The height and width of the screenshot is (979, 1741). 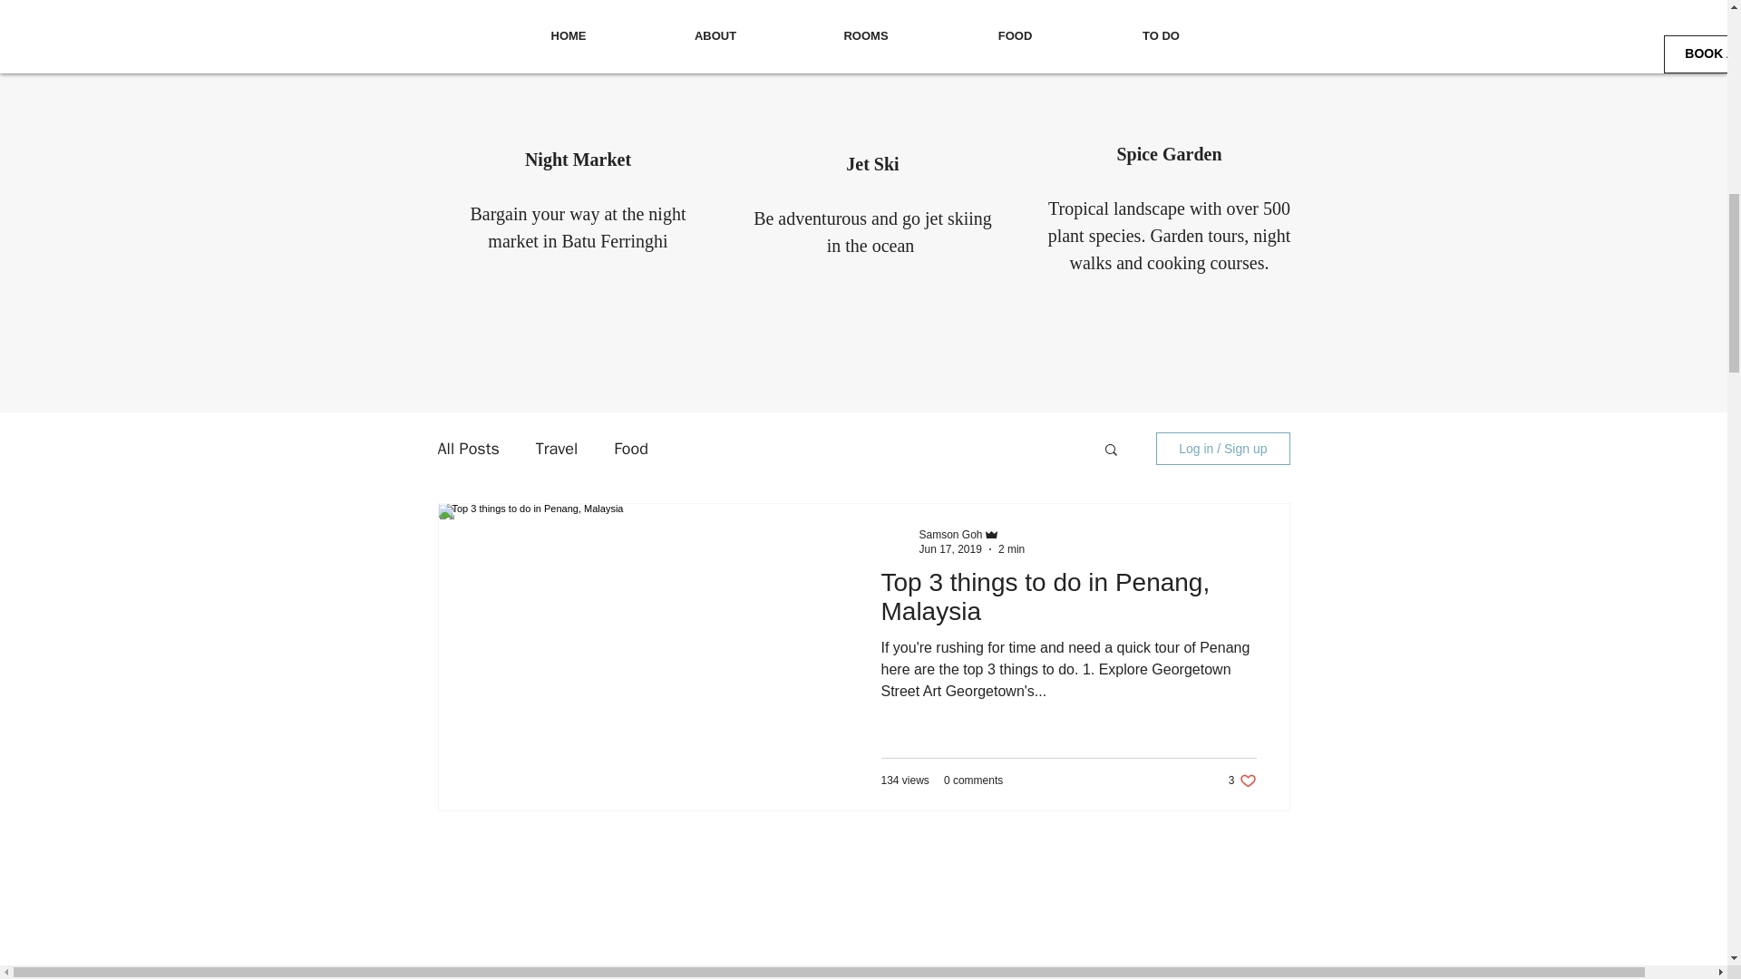 I want to click on 0 comments, so click(x=972, y=780).